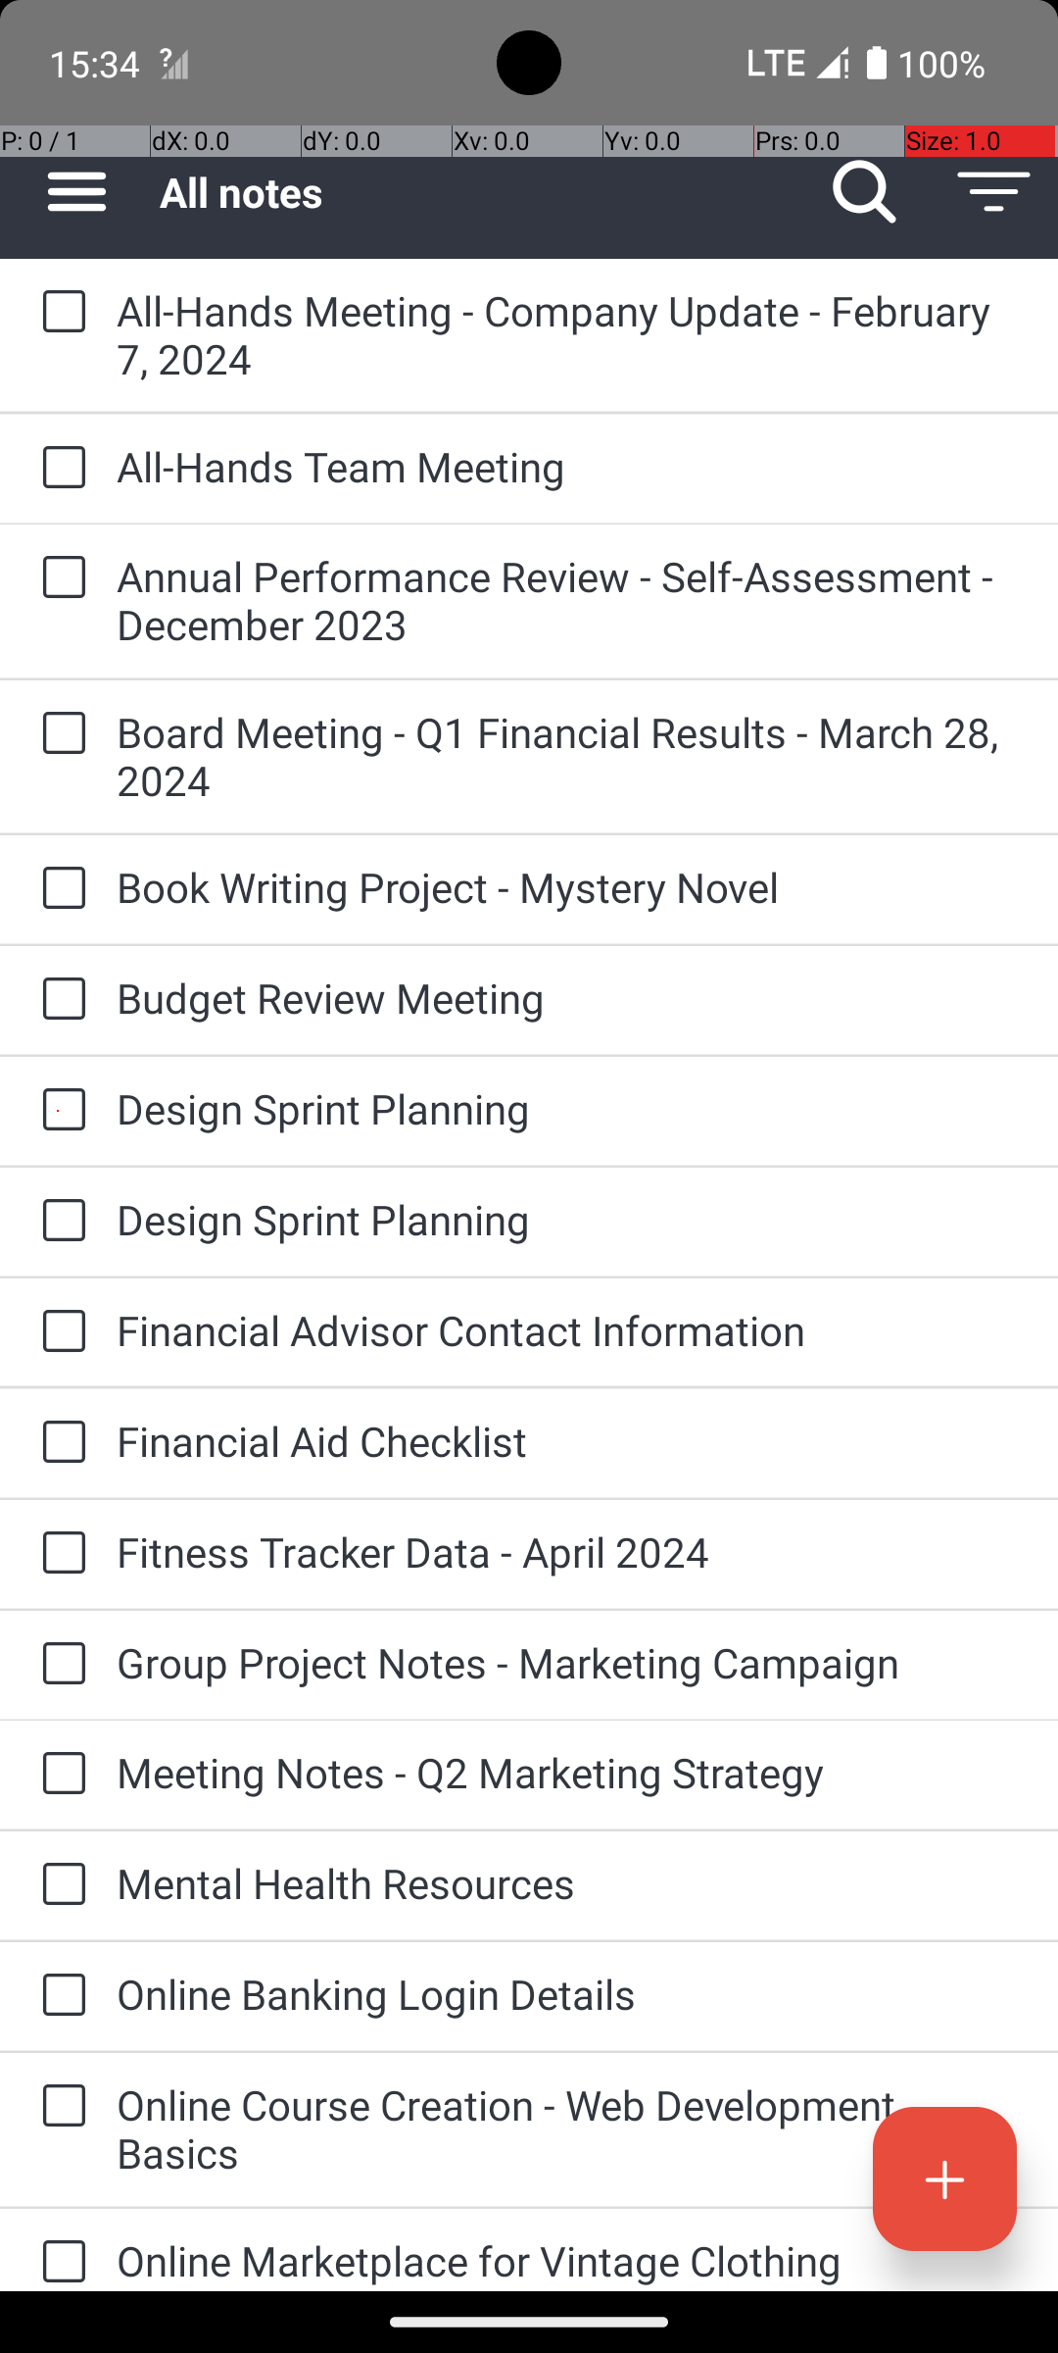  Describe the element at coordinates (59, 1775) in the screenshot. I see `to-do: Meeting Notes - Q2 Marketing Strategy` at that location.